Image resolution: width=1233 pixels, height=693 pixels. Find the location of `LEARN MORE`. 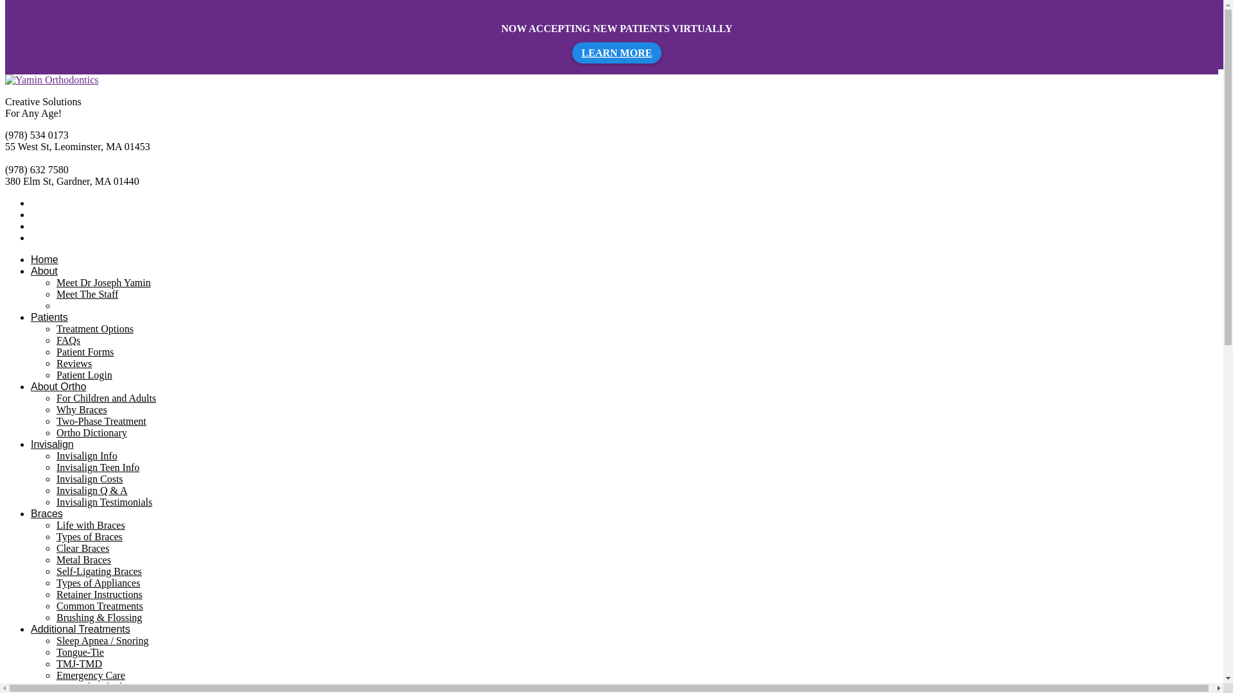

LEARN MORE is located at coordinates (616, 53).